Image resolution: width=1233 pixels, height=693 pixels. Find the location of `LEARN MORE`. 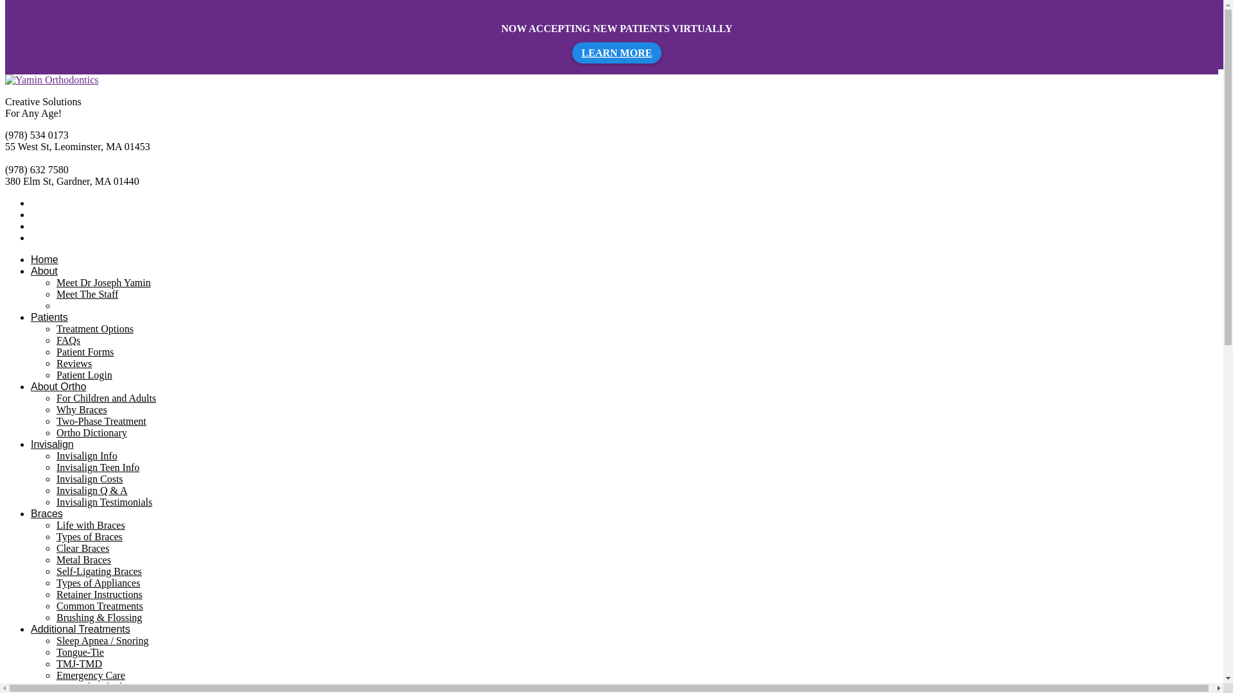

LEARN MORE is located at coordinates (616, 53).